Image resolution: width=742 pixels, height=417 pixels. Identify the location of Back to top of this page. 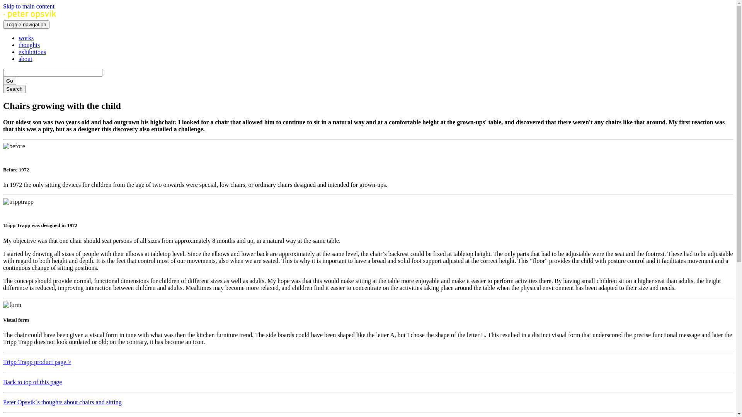
(32, 382).